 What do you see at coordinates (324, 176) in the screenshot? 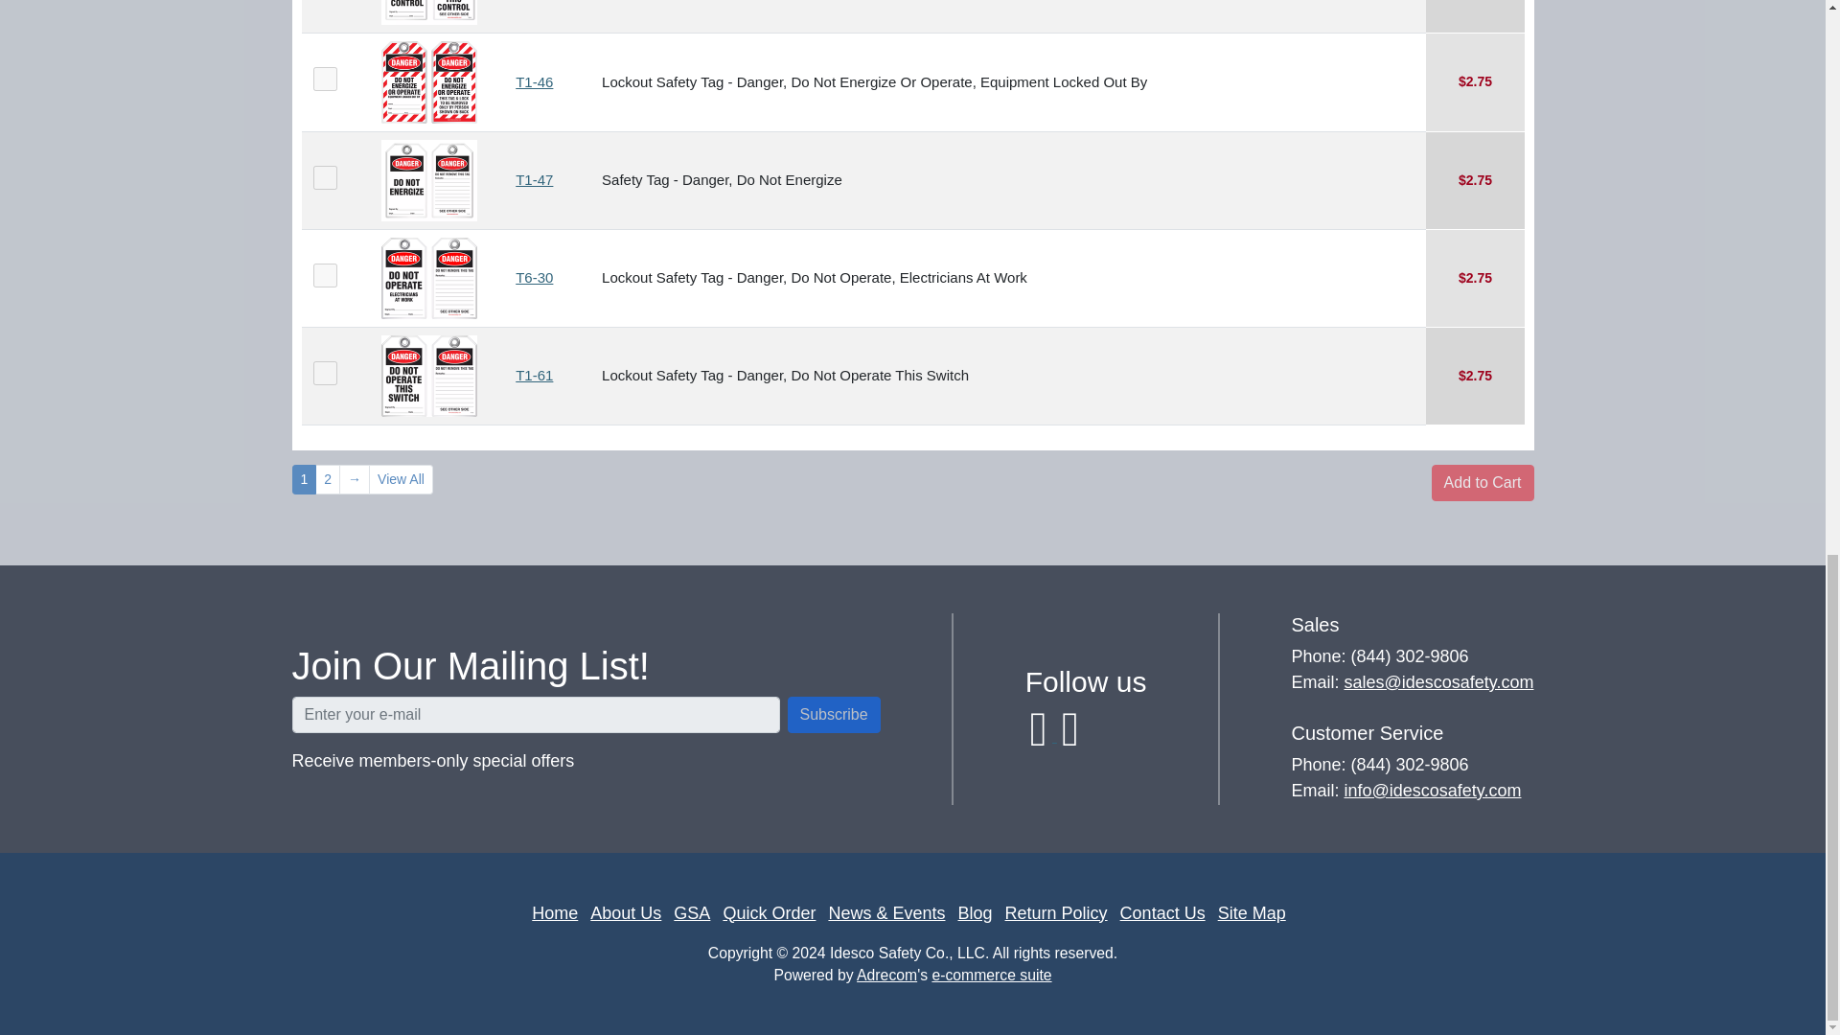
I see `25` at bounding box center [324, 176].